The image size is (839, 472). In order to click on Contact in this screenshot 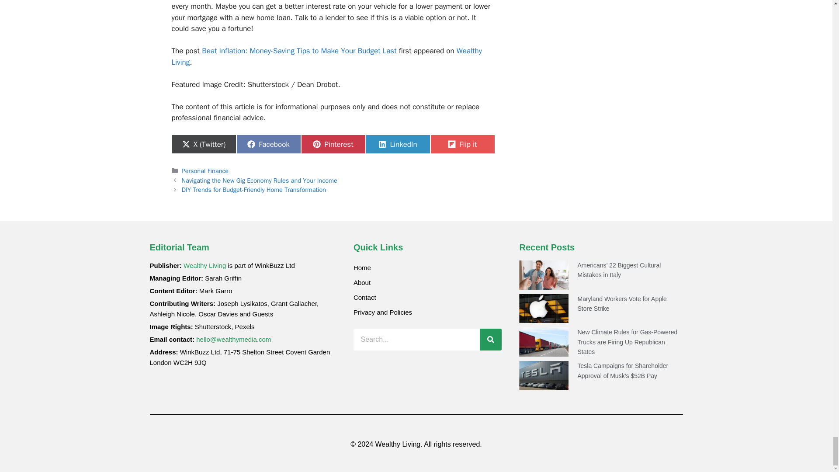, I will do `click(427, 297)`.